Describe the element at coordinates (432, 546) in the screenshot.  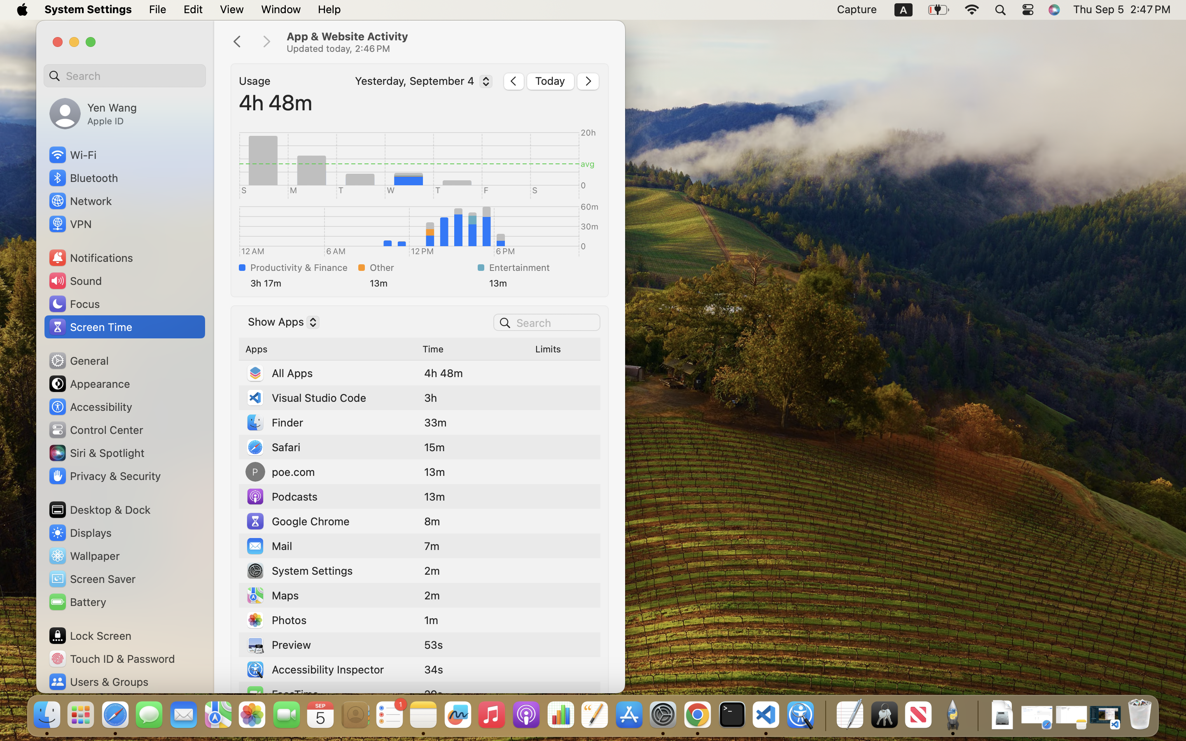
I see `7m` at that location.